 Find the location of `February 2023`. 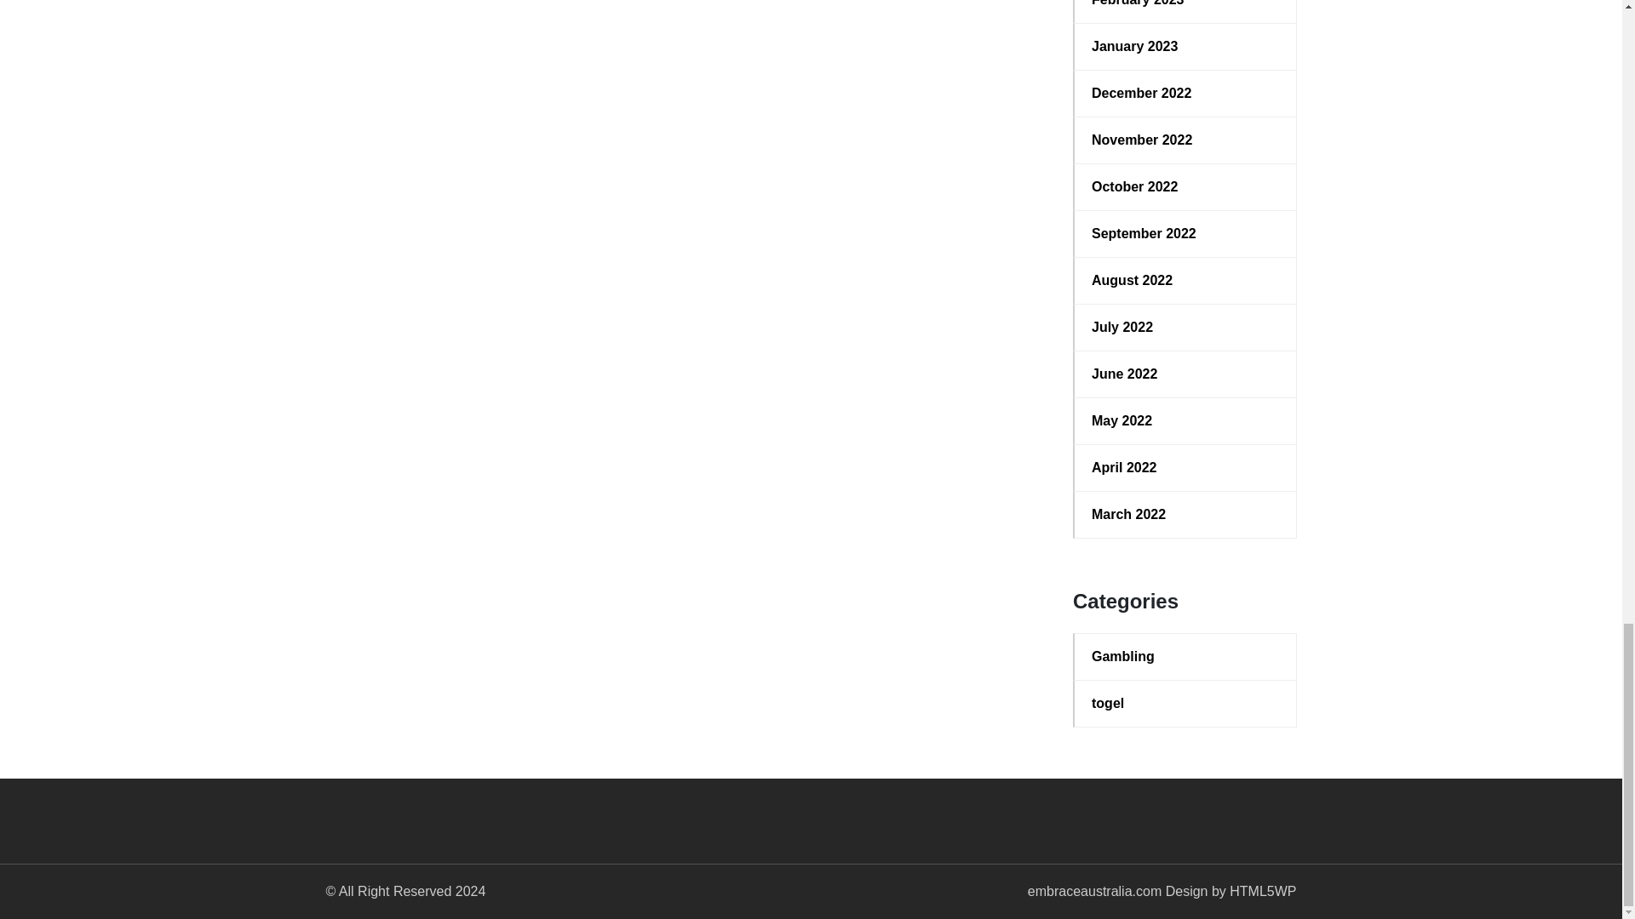

February 2023 is located at coordinates (1185, 5).